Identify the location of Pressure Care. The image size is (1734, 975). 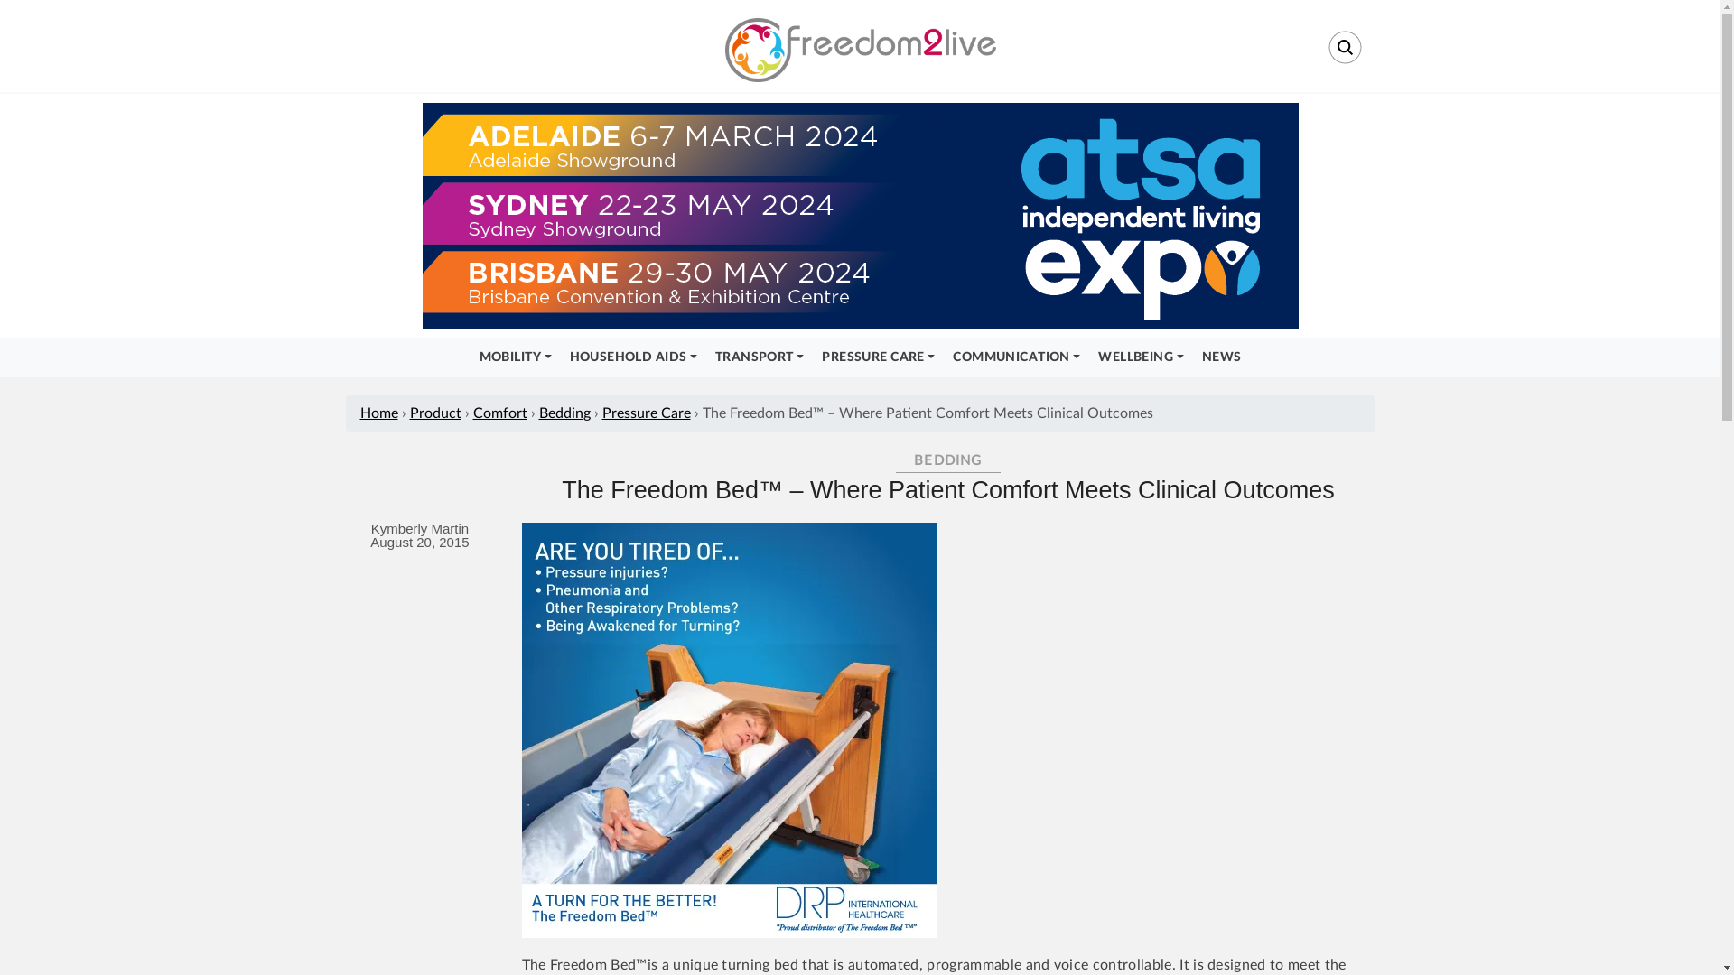
(646, 413).